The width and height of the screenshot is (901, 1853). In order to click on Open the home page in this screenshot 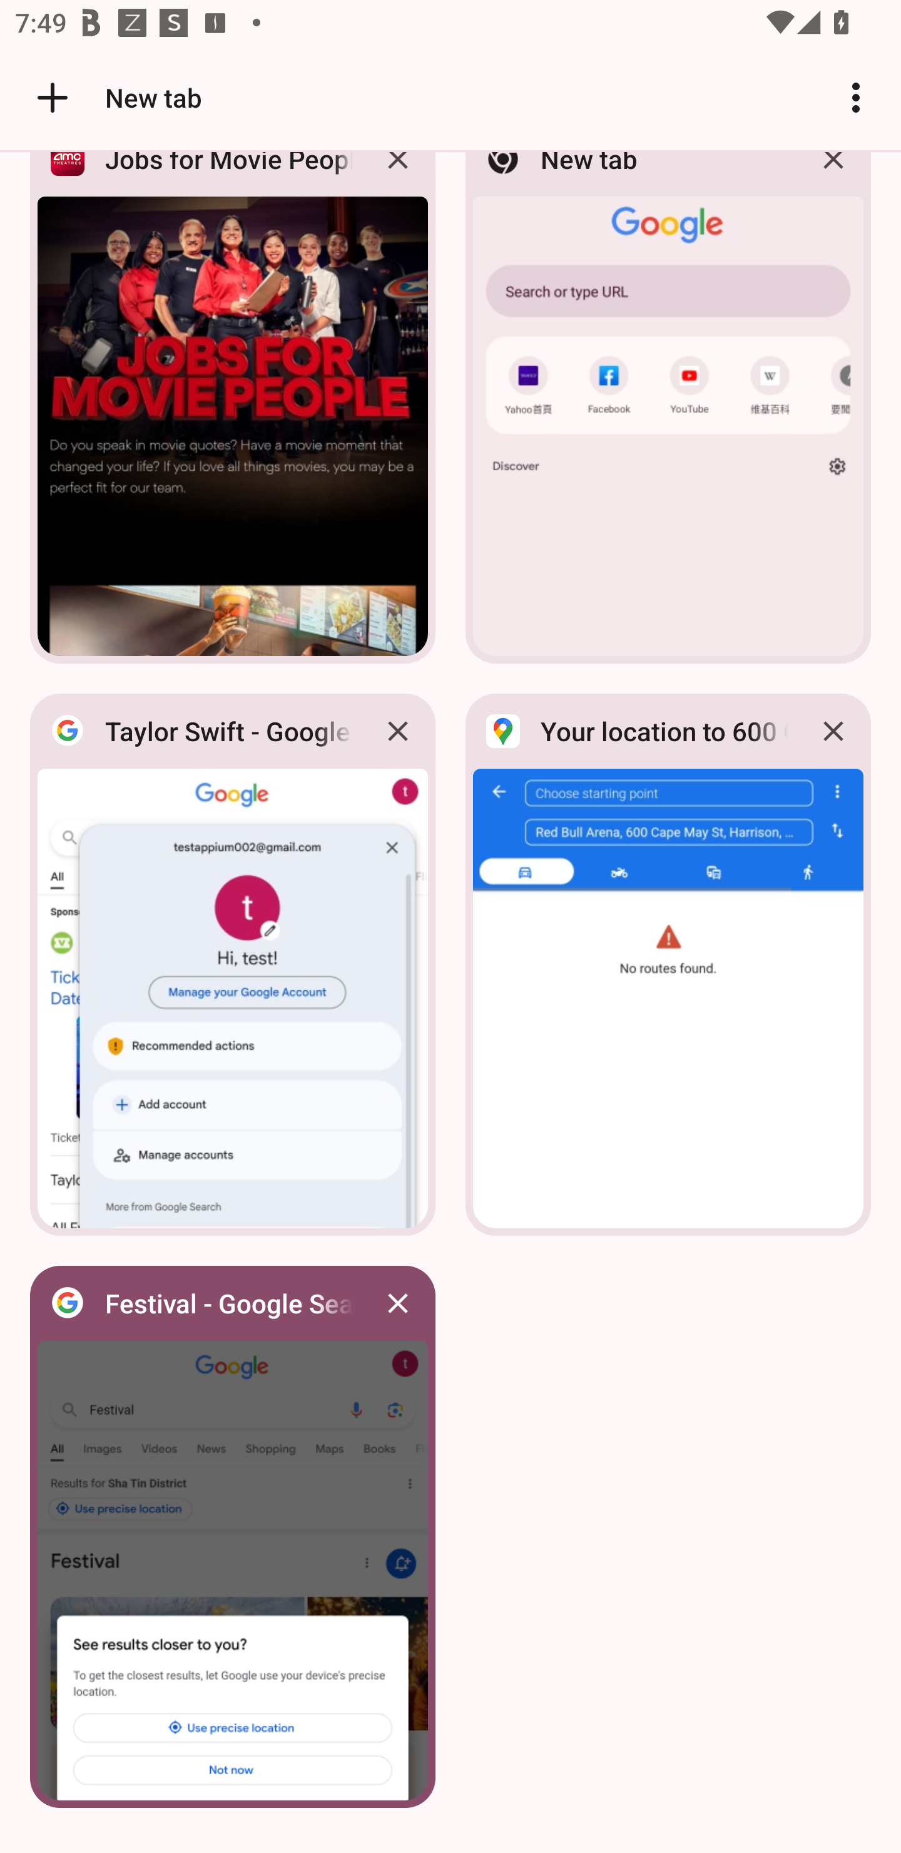, I will do `click(45, 97)`.